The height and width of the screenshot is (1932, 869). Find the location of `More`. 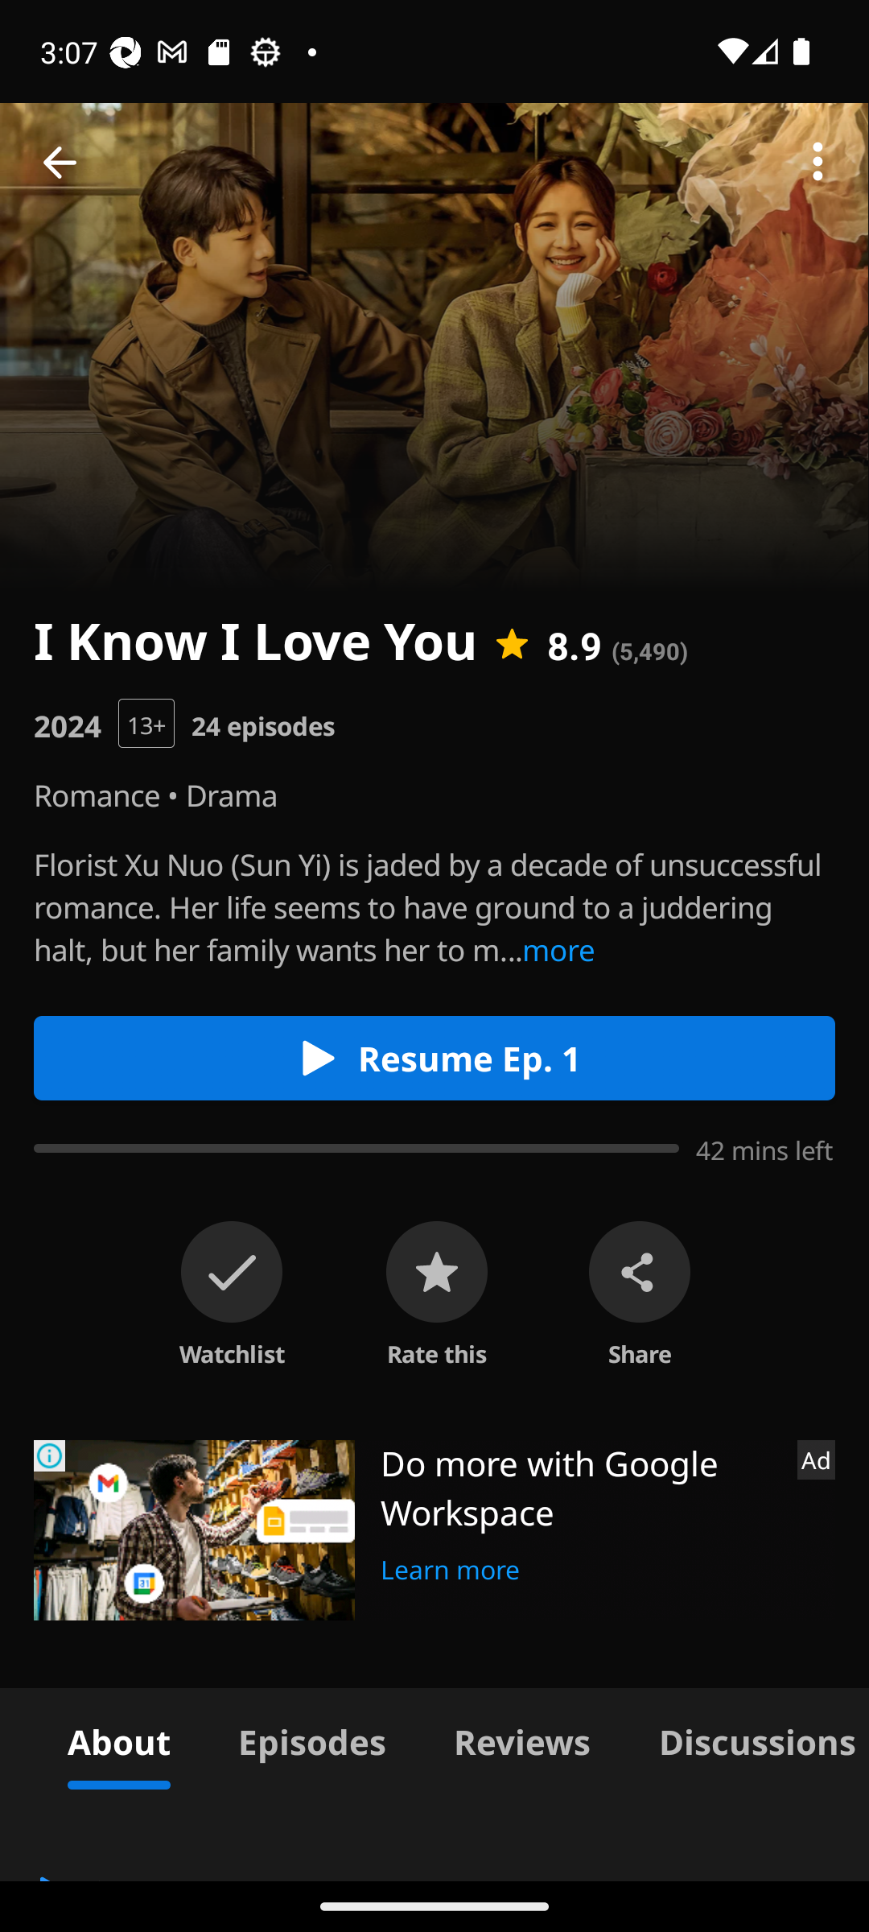

More is located at coordinates (818, 163).